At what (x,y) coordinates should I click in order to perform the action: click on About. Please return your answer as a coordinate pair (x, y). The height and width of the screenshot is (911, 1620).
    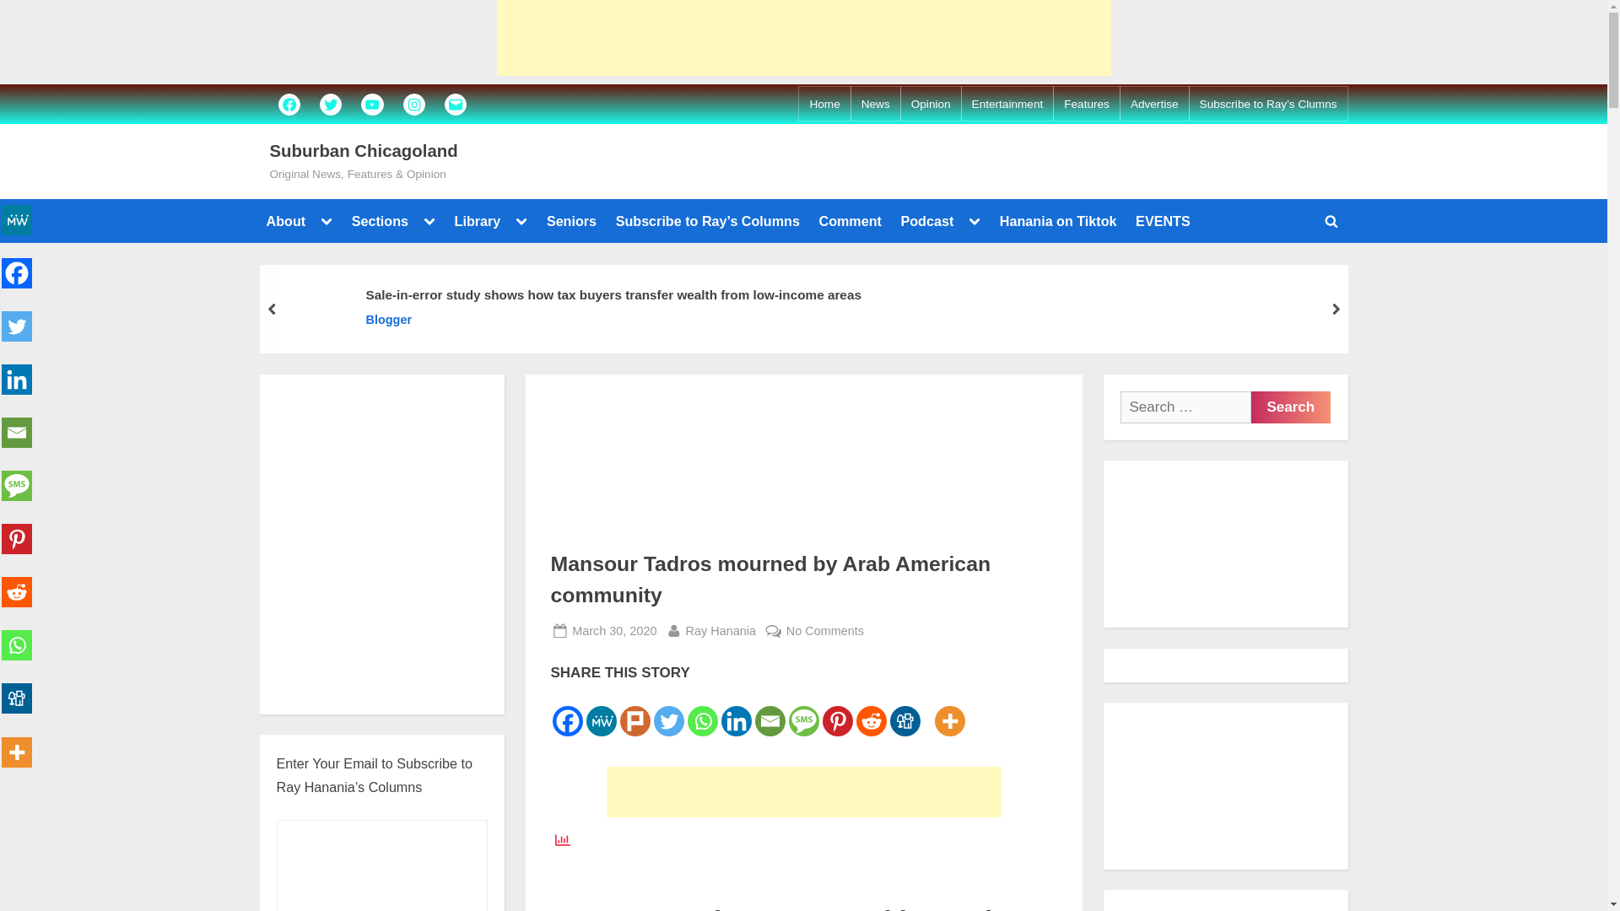
    Looking at the image, I should click on (285, 221).